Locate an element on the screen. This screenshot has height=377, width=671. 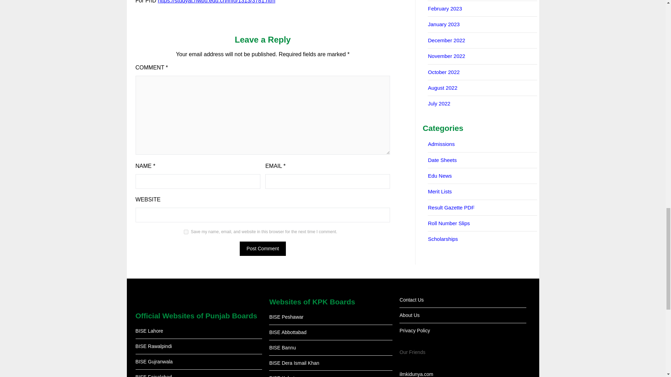
yes is located at coordinates (186, 232).